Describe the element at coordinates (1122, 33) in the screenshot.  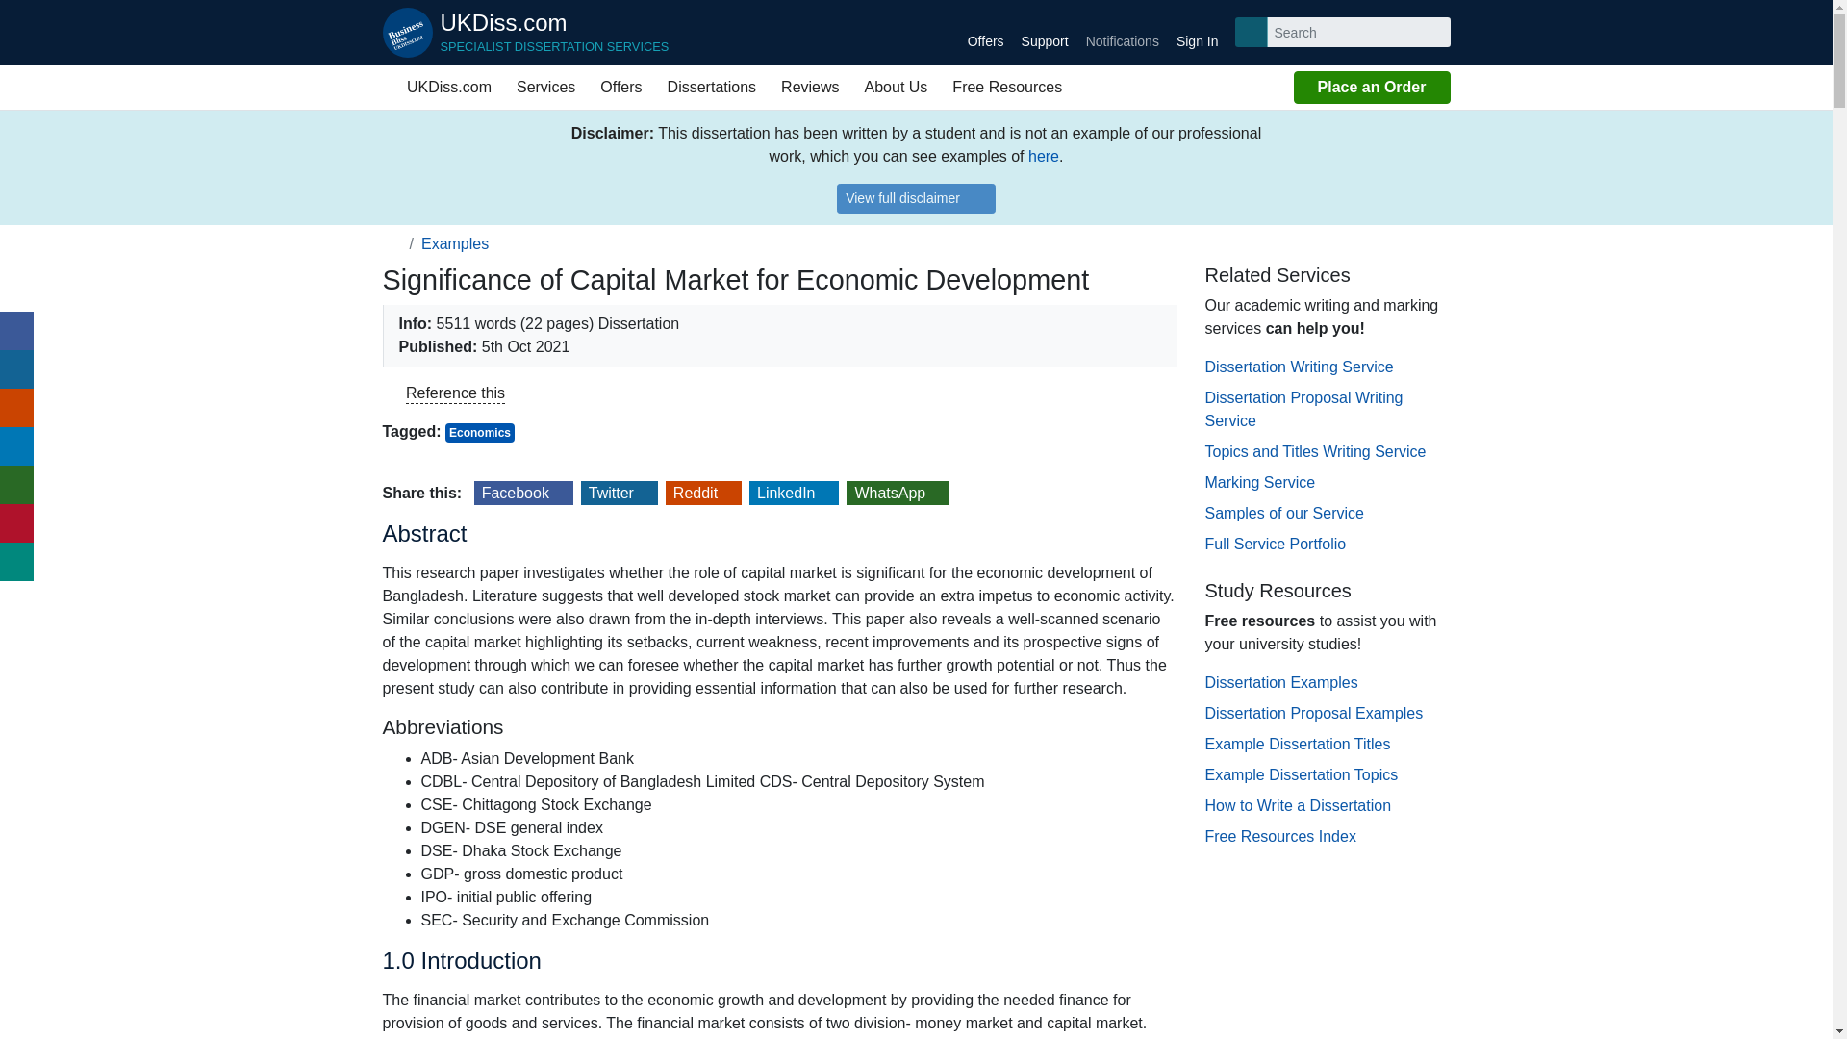
I see `Notifications` at that location.